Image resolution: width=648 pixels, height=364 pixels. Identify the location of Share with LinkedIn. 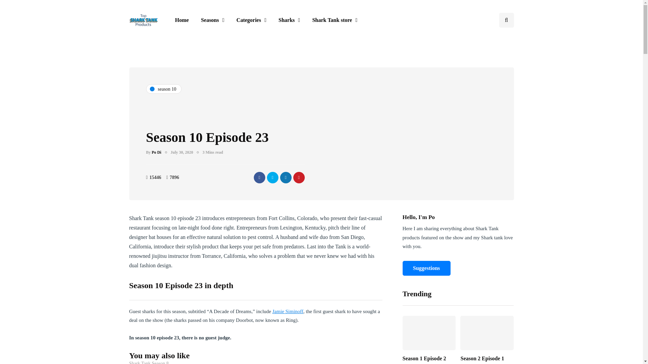
(286, 177).